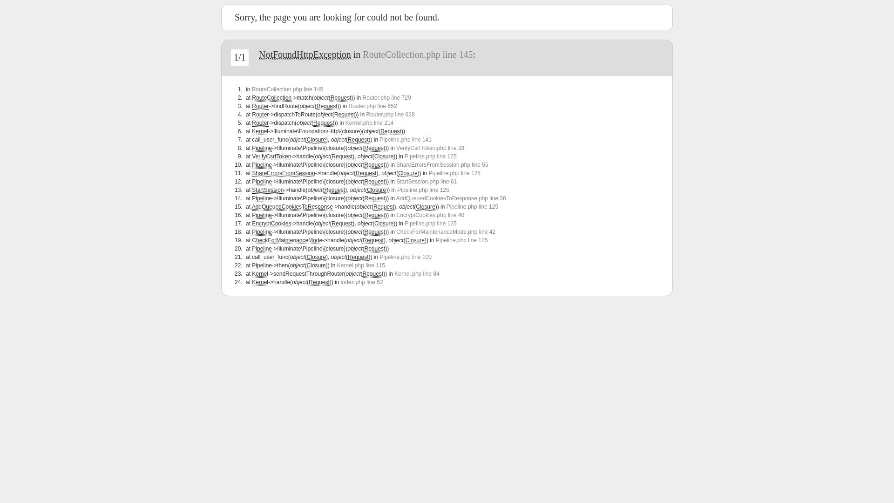 This screenshot has width=894, height=503. Describe the element at coordinates (390, 115) in the screenshot. I see `Router.php line 628` at that location.